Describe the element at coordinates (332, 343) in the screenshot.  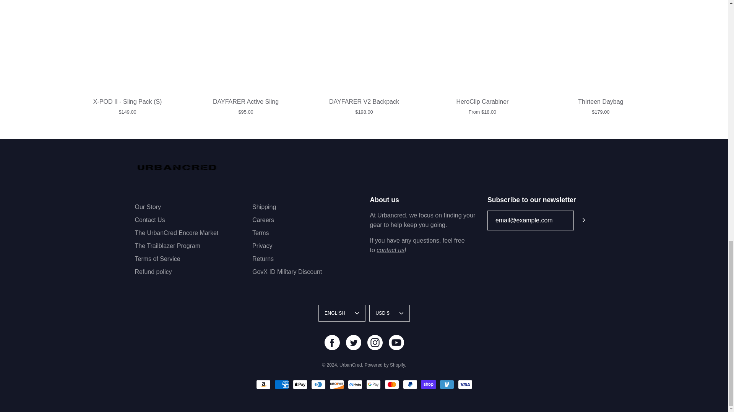
I see `View UrbanCred on Facebook` at that location.